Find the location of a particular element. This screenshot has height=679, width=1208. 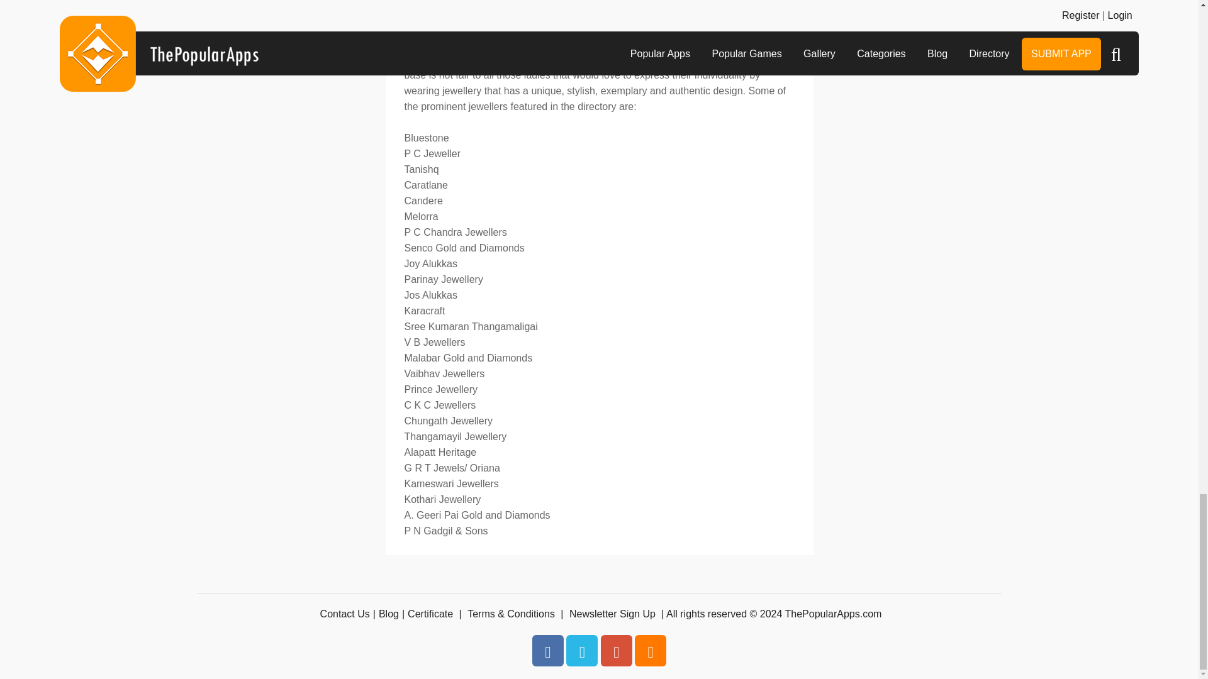

Twitter is located at coordinates (582, 650).